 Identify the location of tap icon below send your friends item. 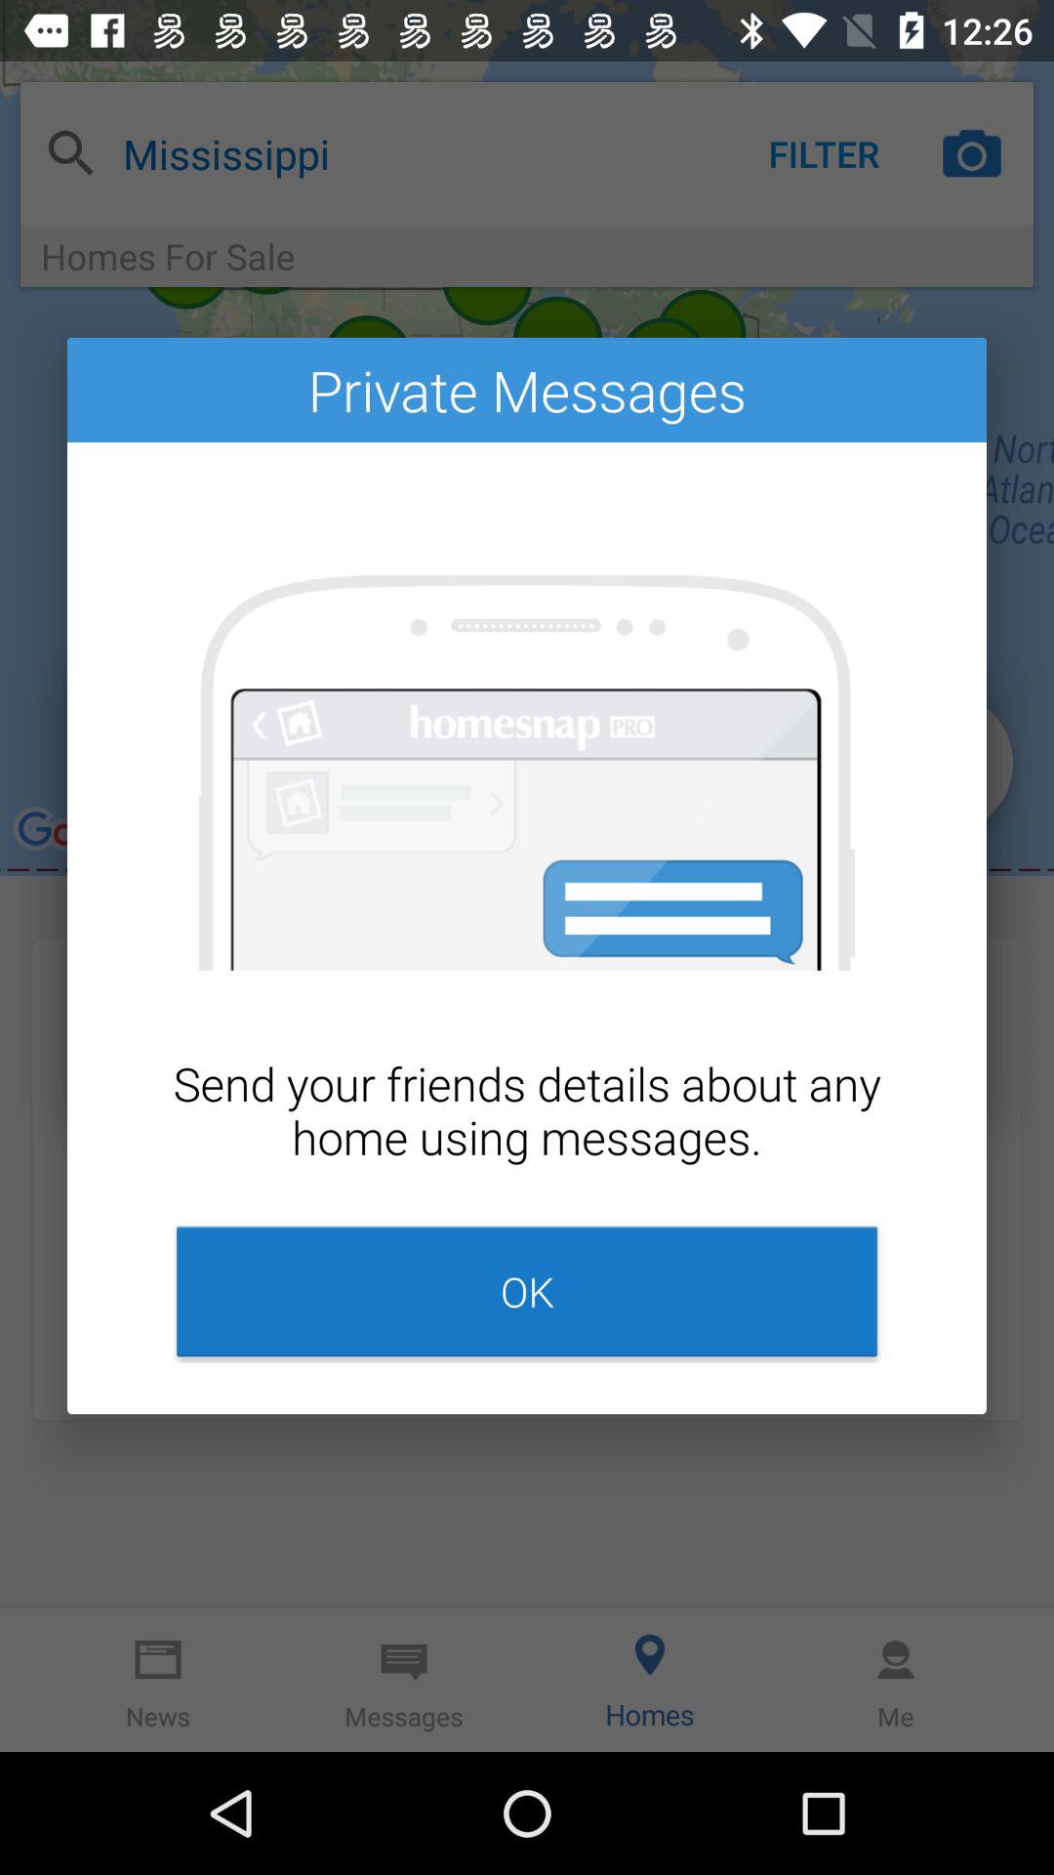
(527, 1291).